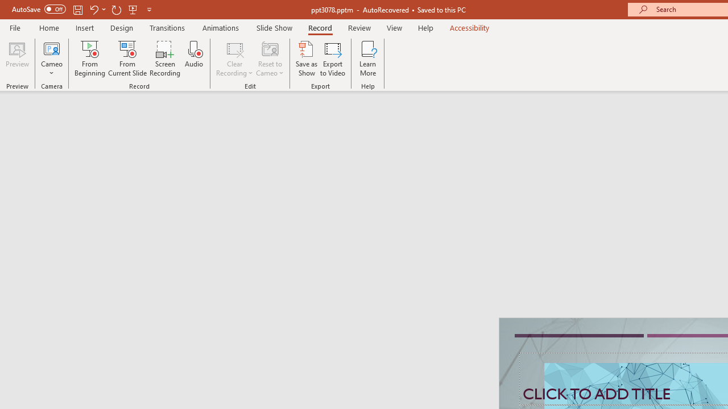  What do you see at coordinates (77, 220) in the screenshot?
I see `Explorer (Ctrl+Shift+E)` at bounding box center [77, 220].